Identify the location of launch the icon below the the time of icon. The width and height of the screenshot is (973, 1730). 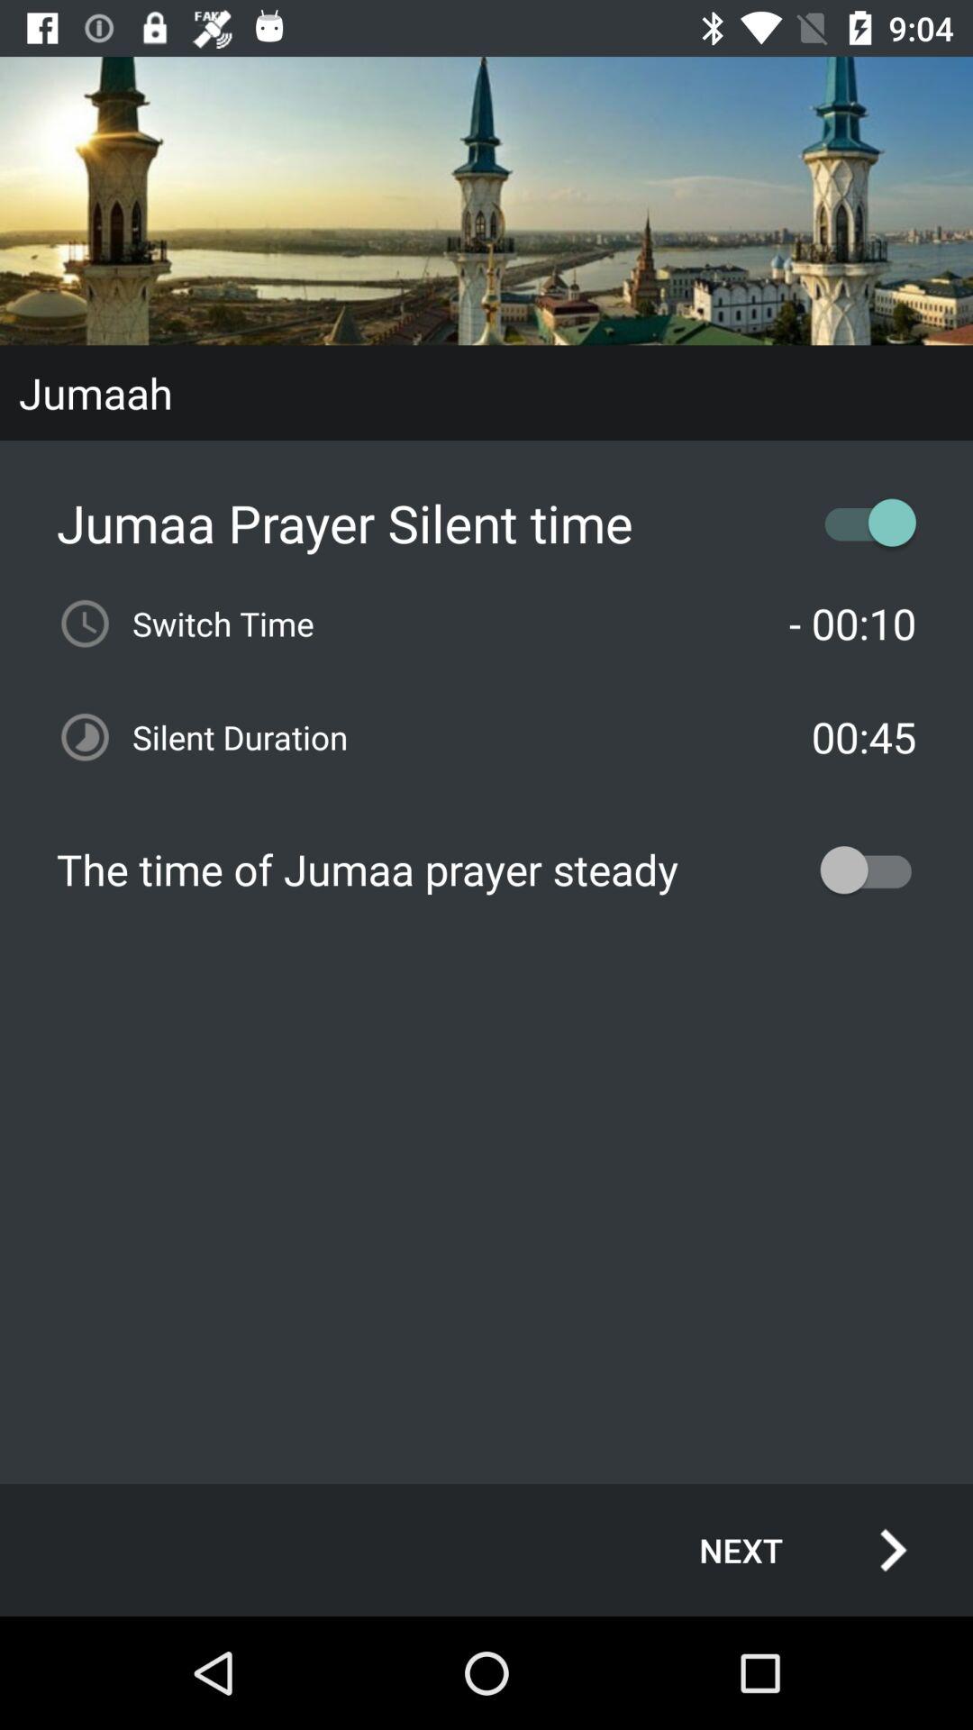
(784, 1550).